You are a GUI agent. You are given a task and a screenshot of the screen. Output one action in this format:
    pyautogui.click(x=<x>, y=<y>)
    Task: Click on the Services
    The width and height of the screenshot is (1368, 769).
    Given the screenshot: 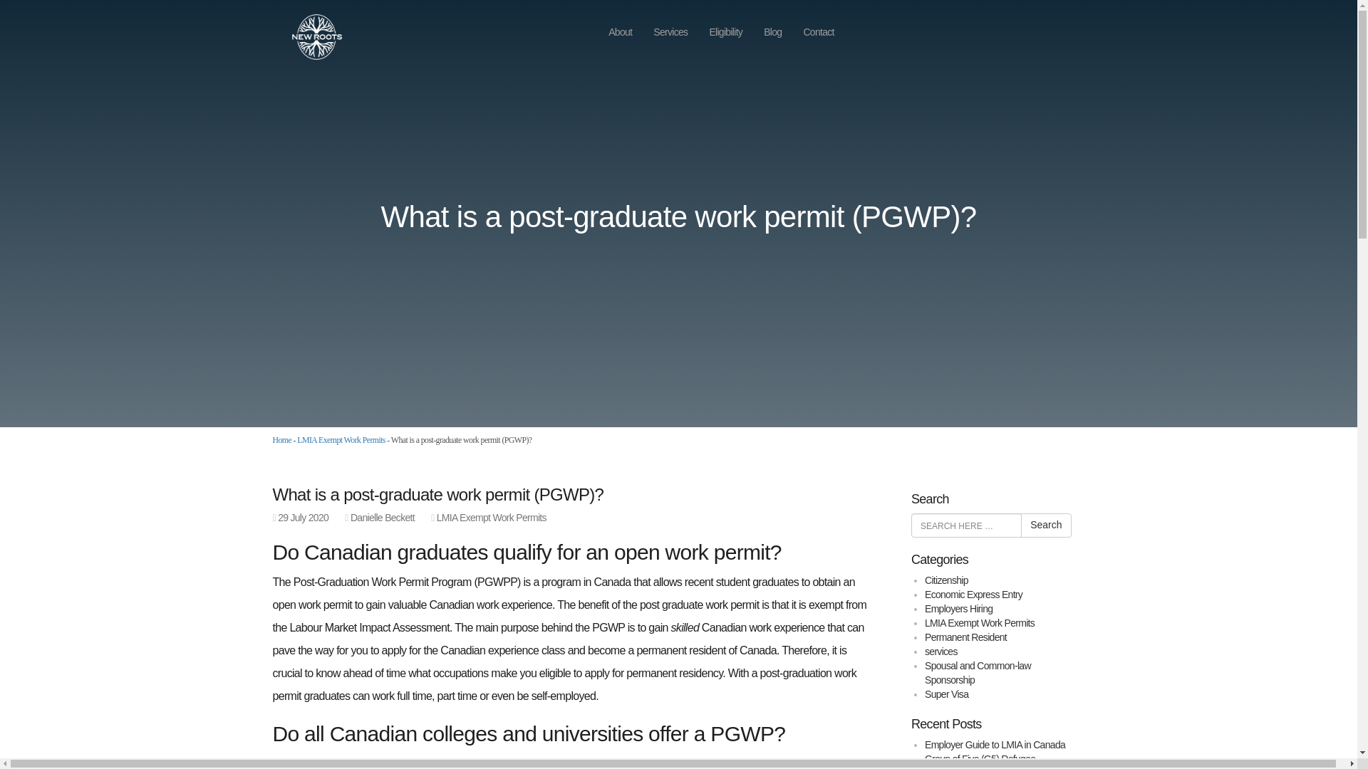 What is the action you would take?
    pyautogui.click(x=670, y=32)
    